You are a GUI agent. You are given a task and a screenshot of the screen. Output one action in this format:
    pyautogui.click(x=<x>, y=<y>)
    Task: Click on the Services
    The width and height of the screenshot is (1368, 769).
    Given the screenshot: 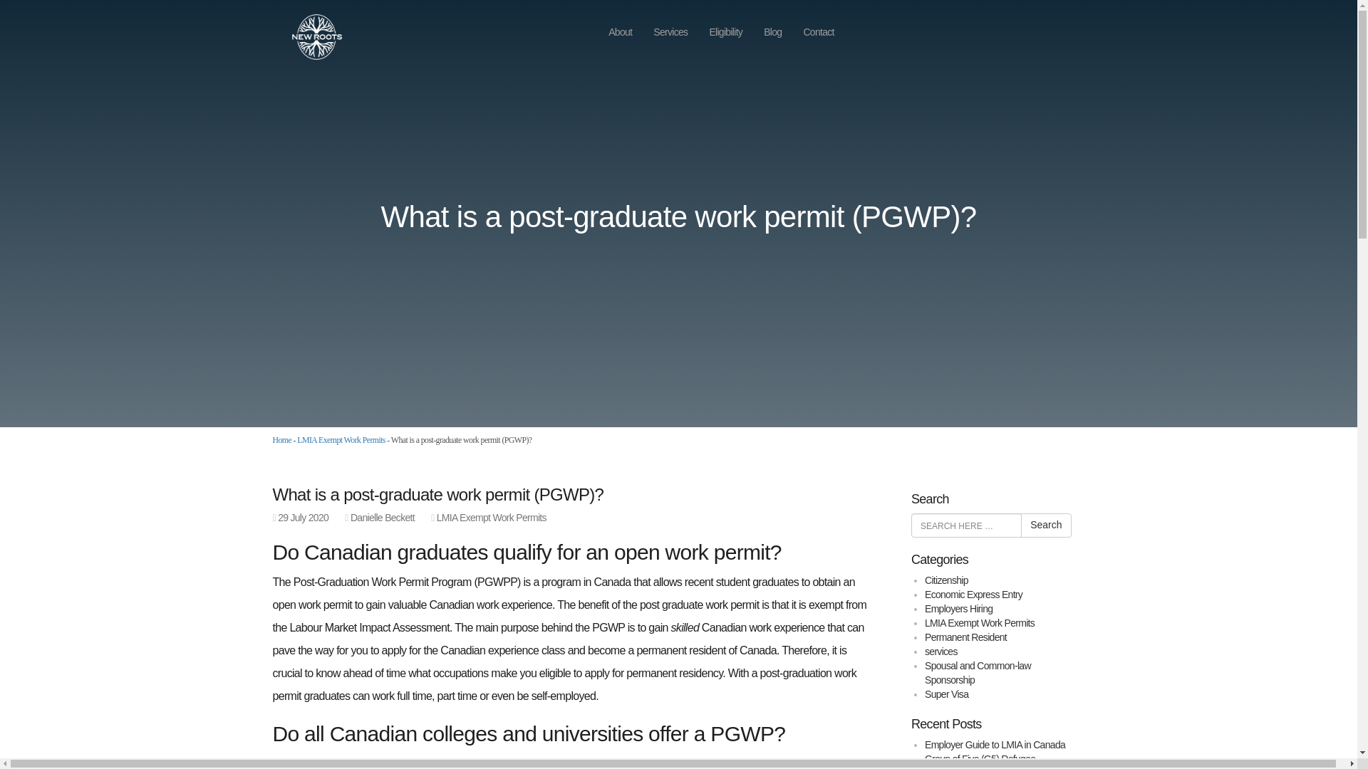 What is the action you would take?
    pyautogui.click(x=670, y=32)
    